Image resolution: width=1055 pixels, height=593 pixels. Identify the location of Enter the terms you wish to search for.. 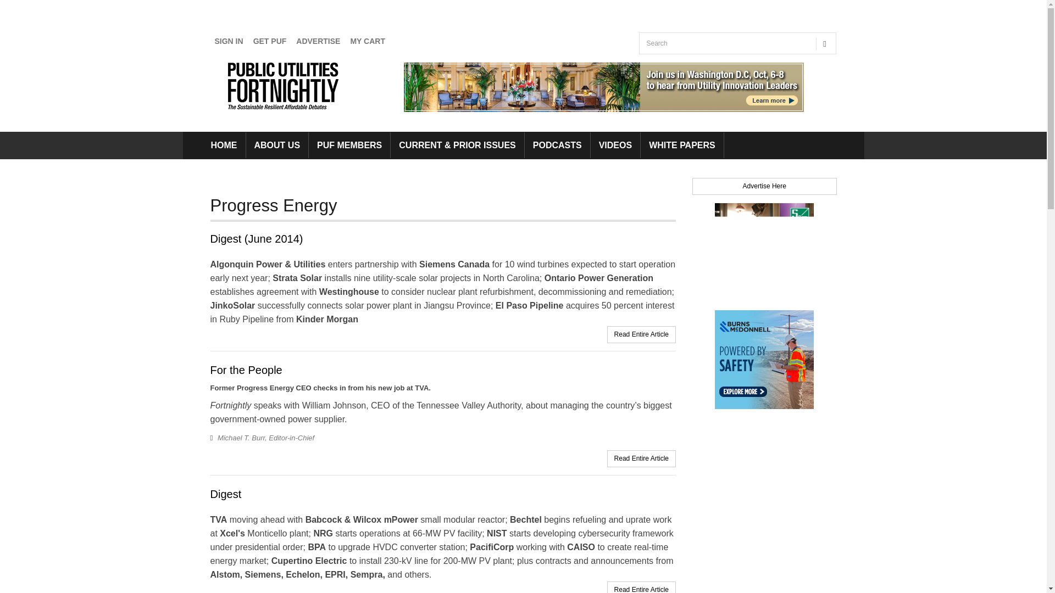
(725, 43).